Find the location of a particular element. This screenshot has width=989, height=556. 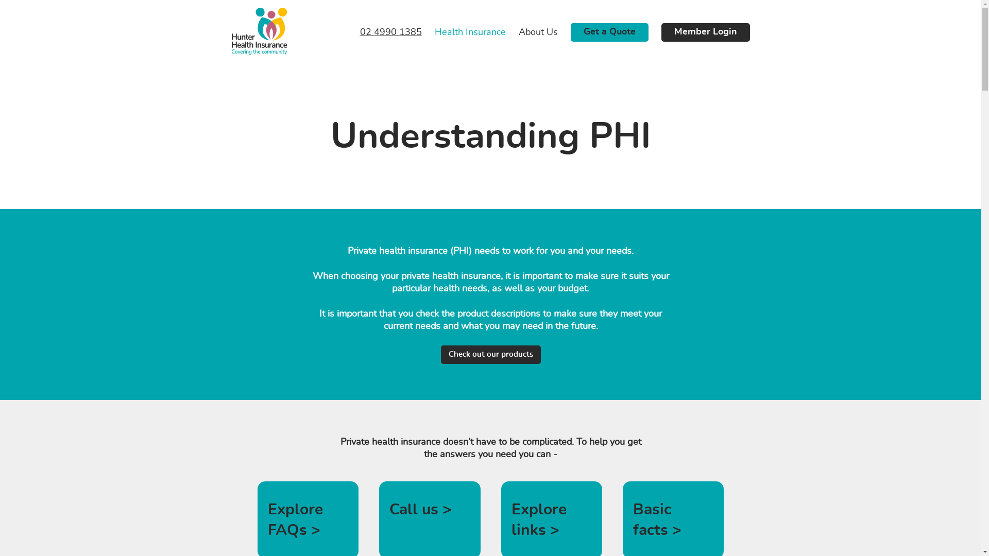

Basic facts > is located at coordinates (657, 520).